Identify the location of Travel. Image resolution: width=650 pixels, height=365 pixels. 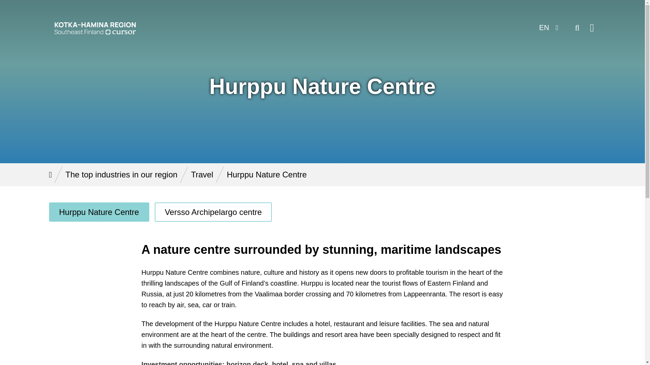
(202, 174).